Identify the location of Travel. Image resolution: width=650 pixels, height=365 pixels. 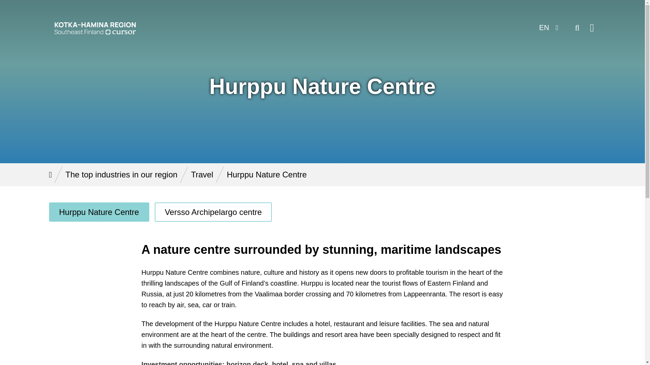
(202, 174).